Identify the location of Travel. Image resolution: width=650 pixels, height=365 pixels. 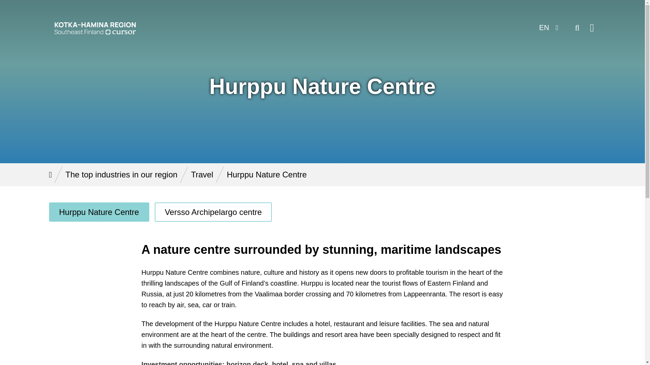
(202, 174).